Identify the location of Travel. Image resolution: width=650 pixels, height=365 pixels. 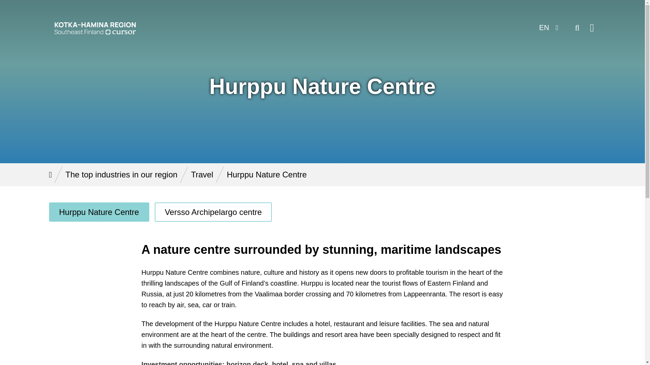
(202, 174).